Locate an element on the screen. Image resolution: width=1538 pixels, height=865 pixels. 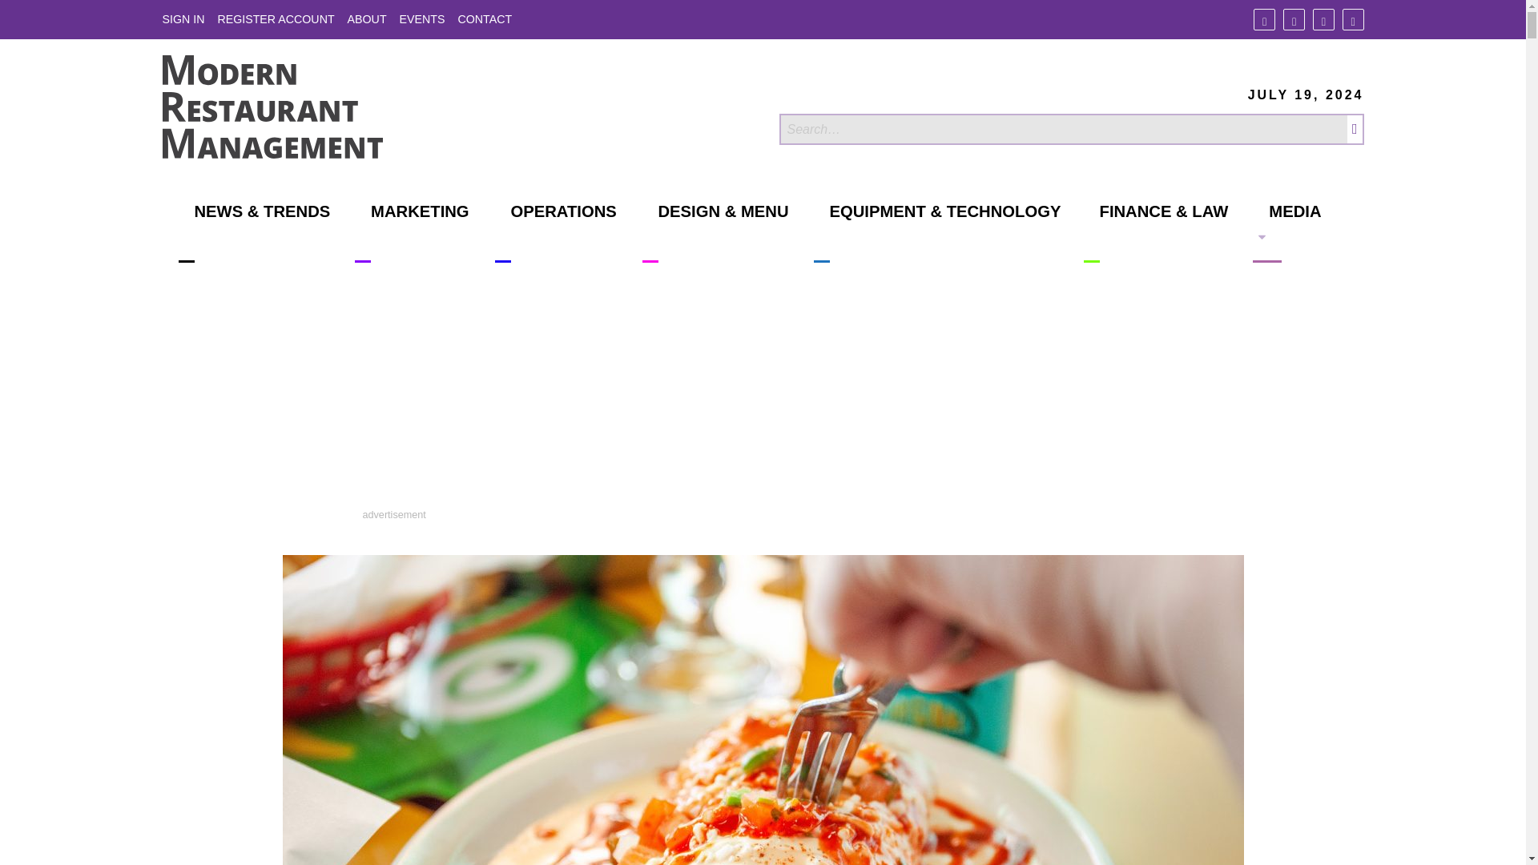
ABOUT is located at coordinates (367, 19).